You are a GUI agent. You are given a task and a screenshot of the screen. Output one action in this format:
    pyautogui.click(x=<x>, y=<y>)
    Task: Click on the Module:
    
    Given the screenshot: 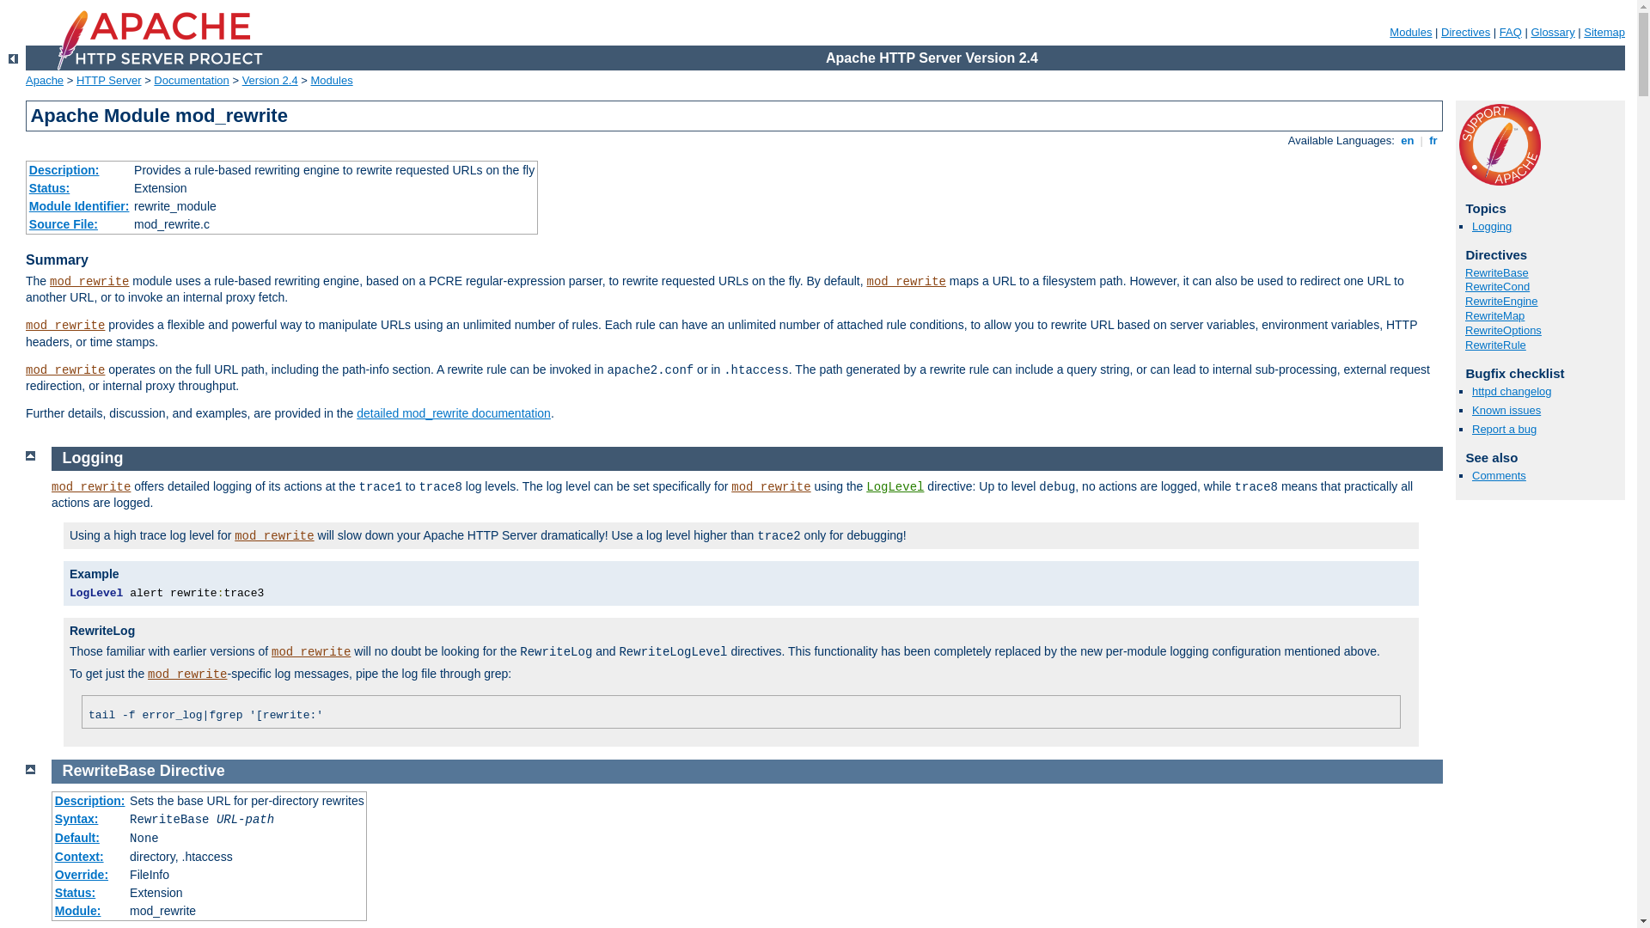 What is the action you would take?
    pyautogui.click(x=78, y=911)
    